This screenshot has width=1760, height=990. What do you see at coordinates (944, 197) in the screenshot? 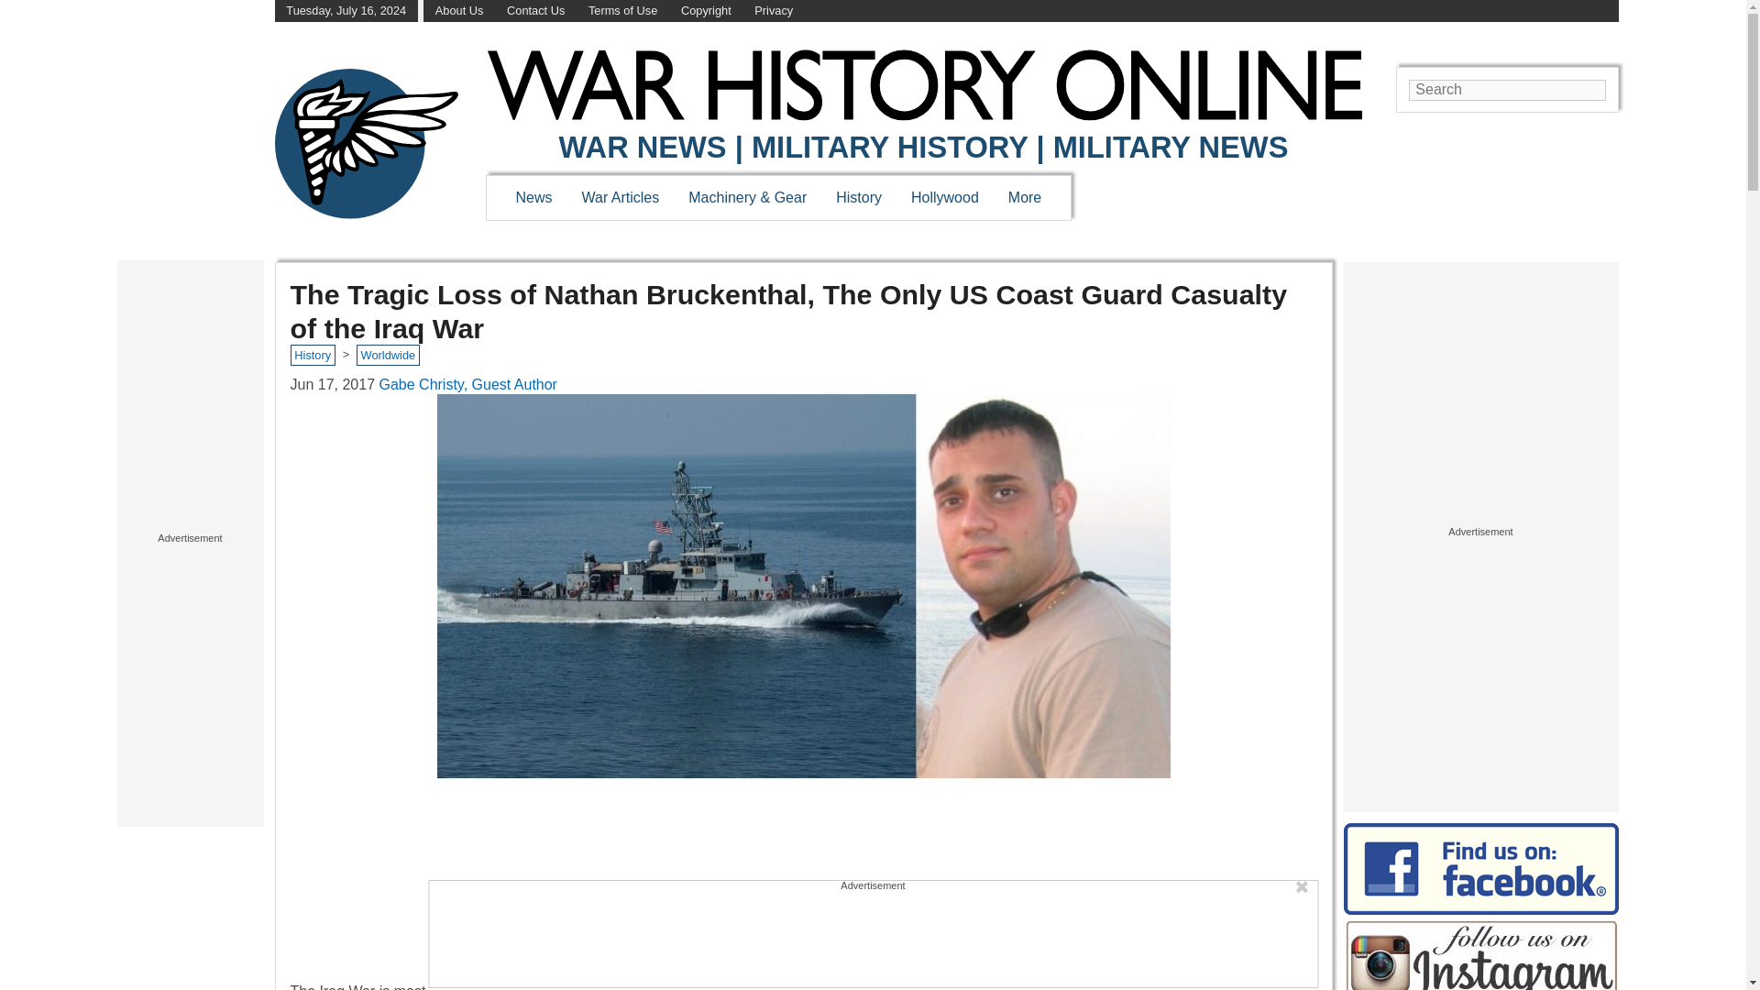
I see `Hollywood` at bounding box center [944, 197].